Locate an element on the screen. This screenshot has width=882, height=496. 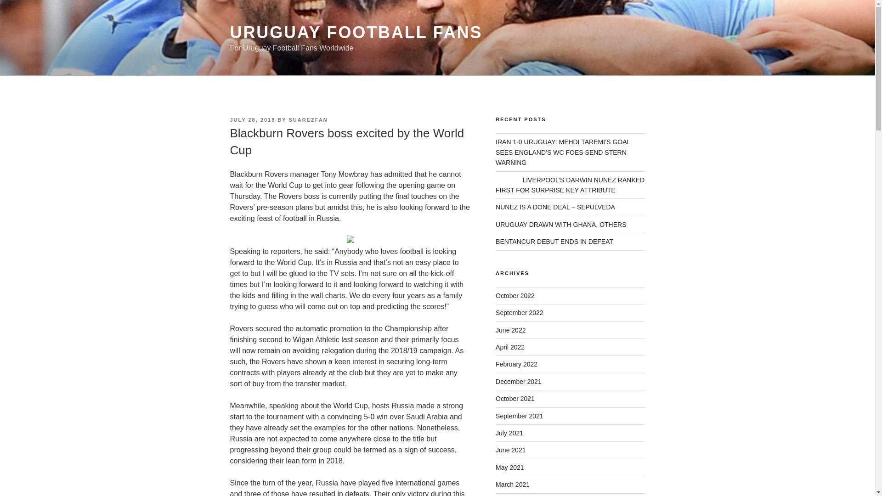
September 2022 is located at coordinates (519, 312).